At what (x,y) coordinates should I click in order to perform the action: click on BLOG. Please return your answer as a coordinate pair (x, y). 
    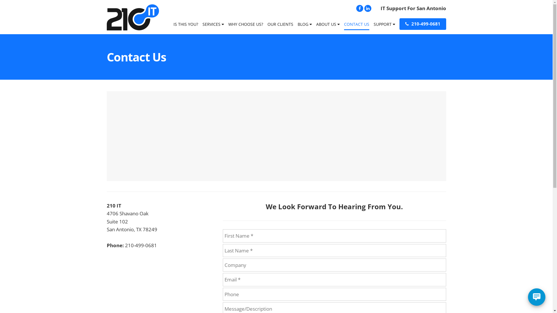
    Looking at the image, I should click on (305, 26).